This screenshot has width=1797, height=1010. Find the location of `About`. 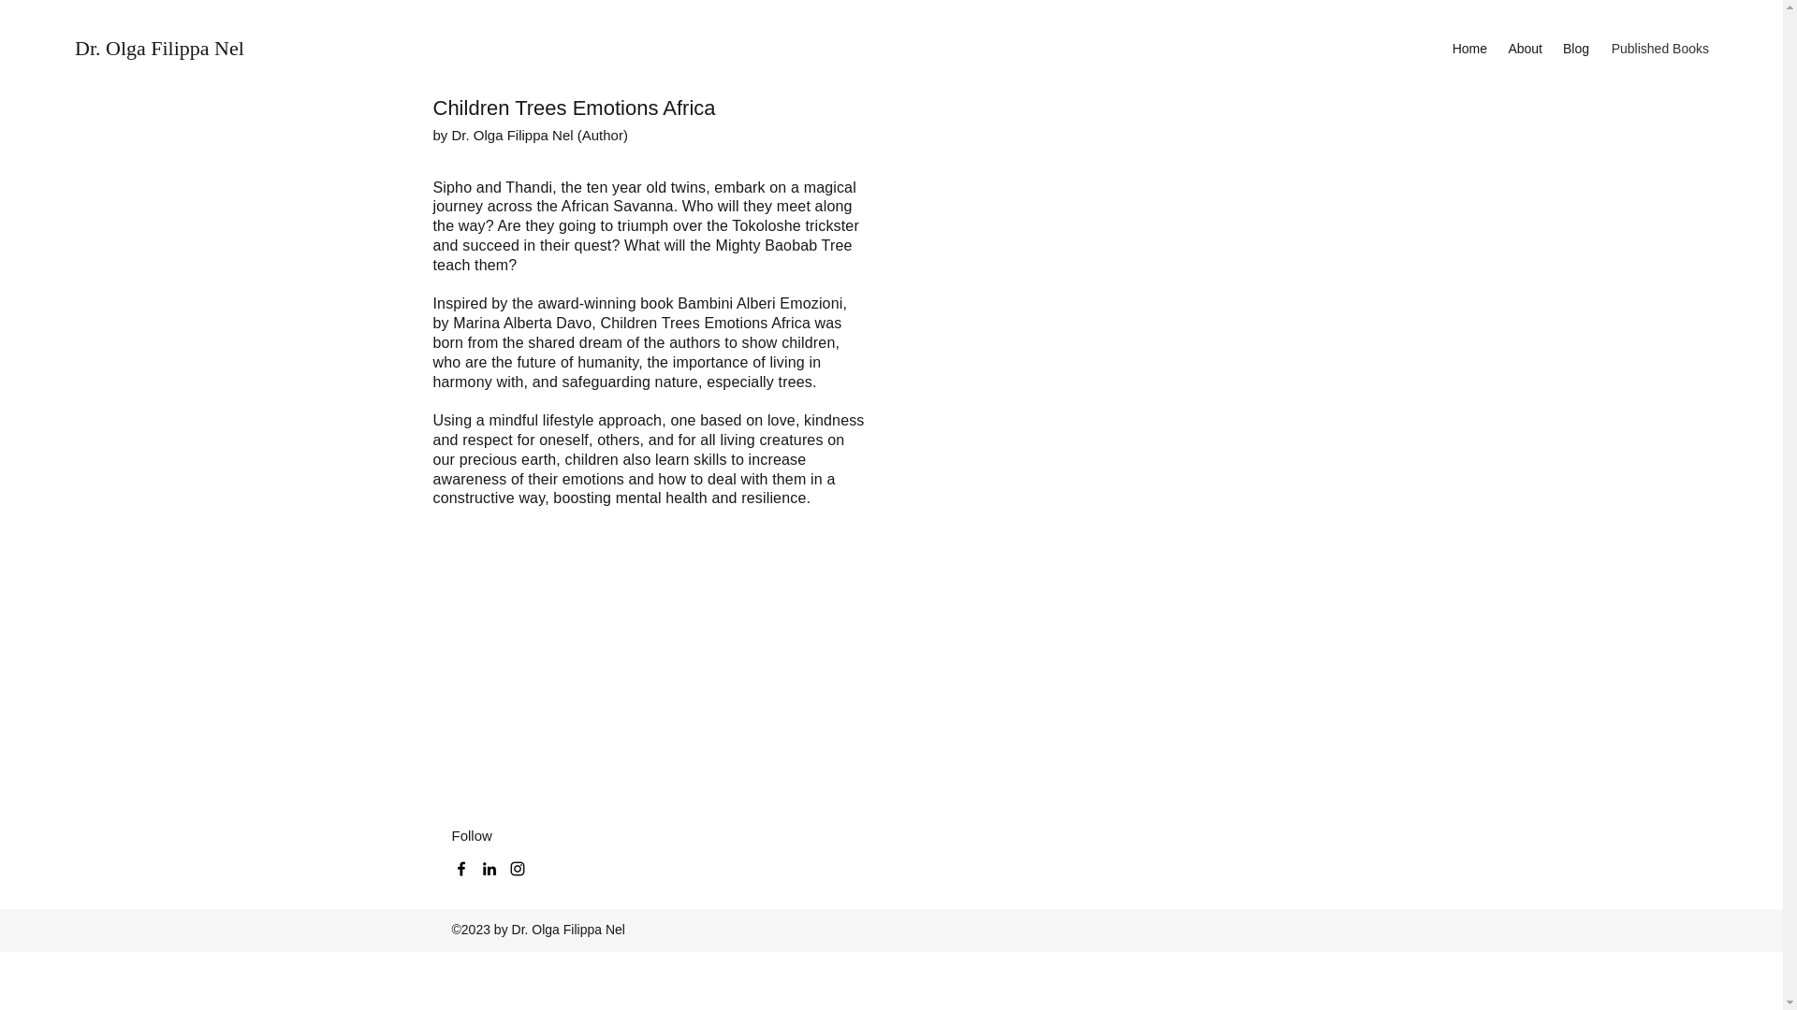

About is located at coordinates (1524, 48).